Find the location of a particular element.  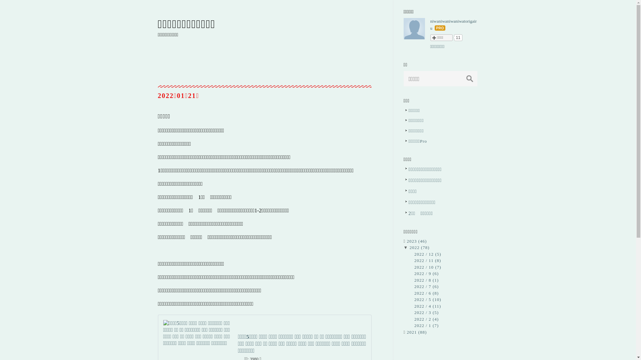

2022 / 8 (1) is located at coordinates (427, 280).